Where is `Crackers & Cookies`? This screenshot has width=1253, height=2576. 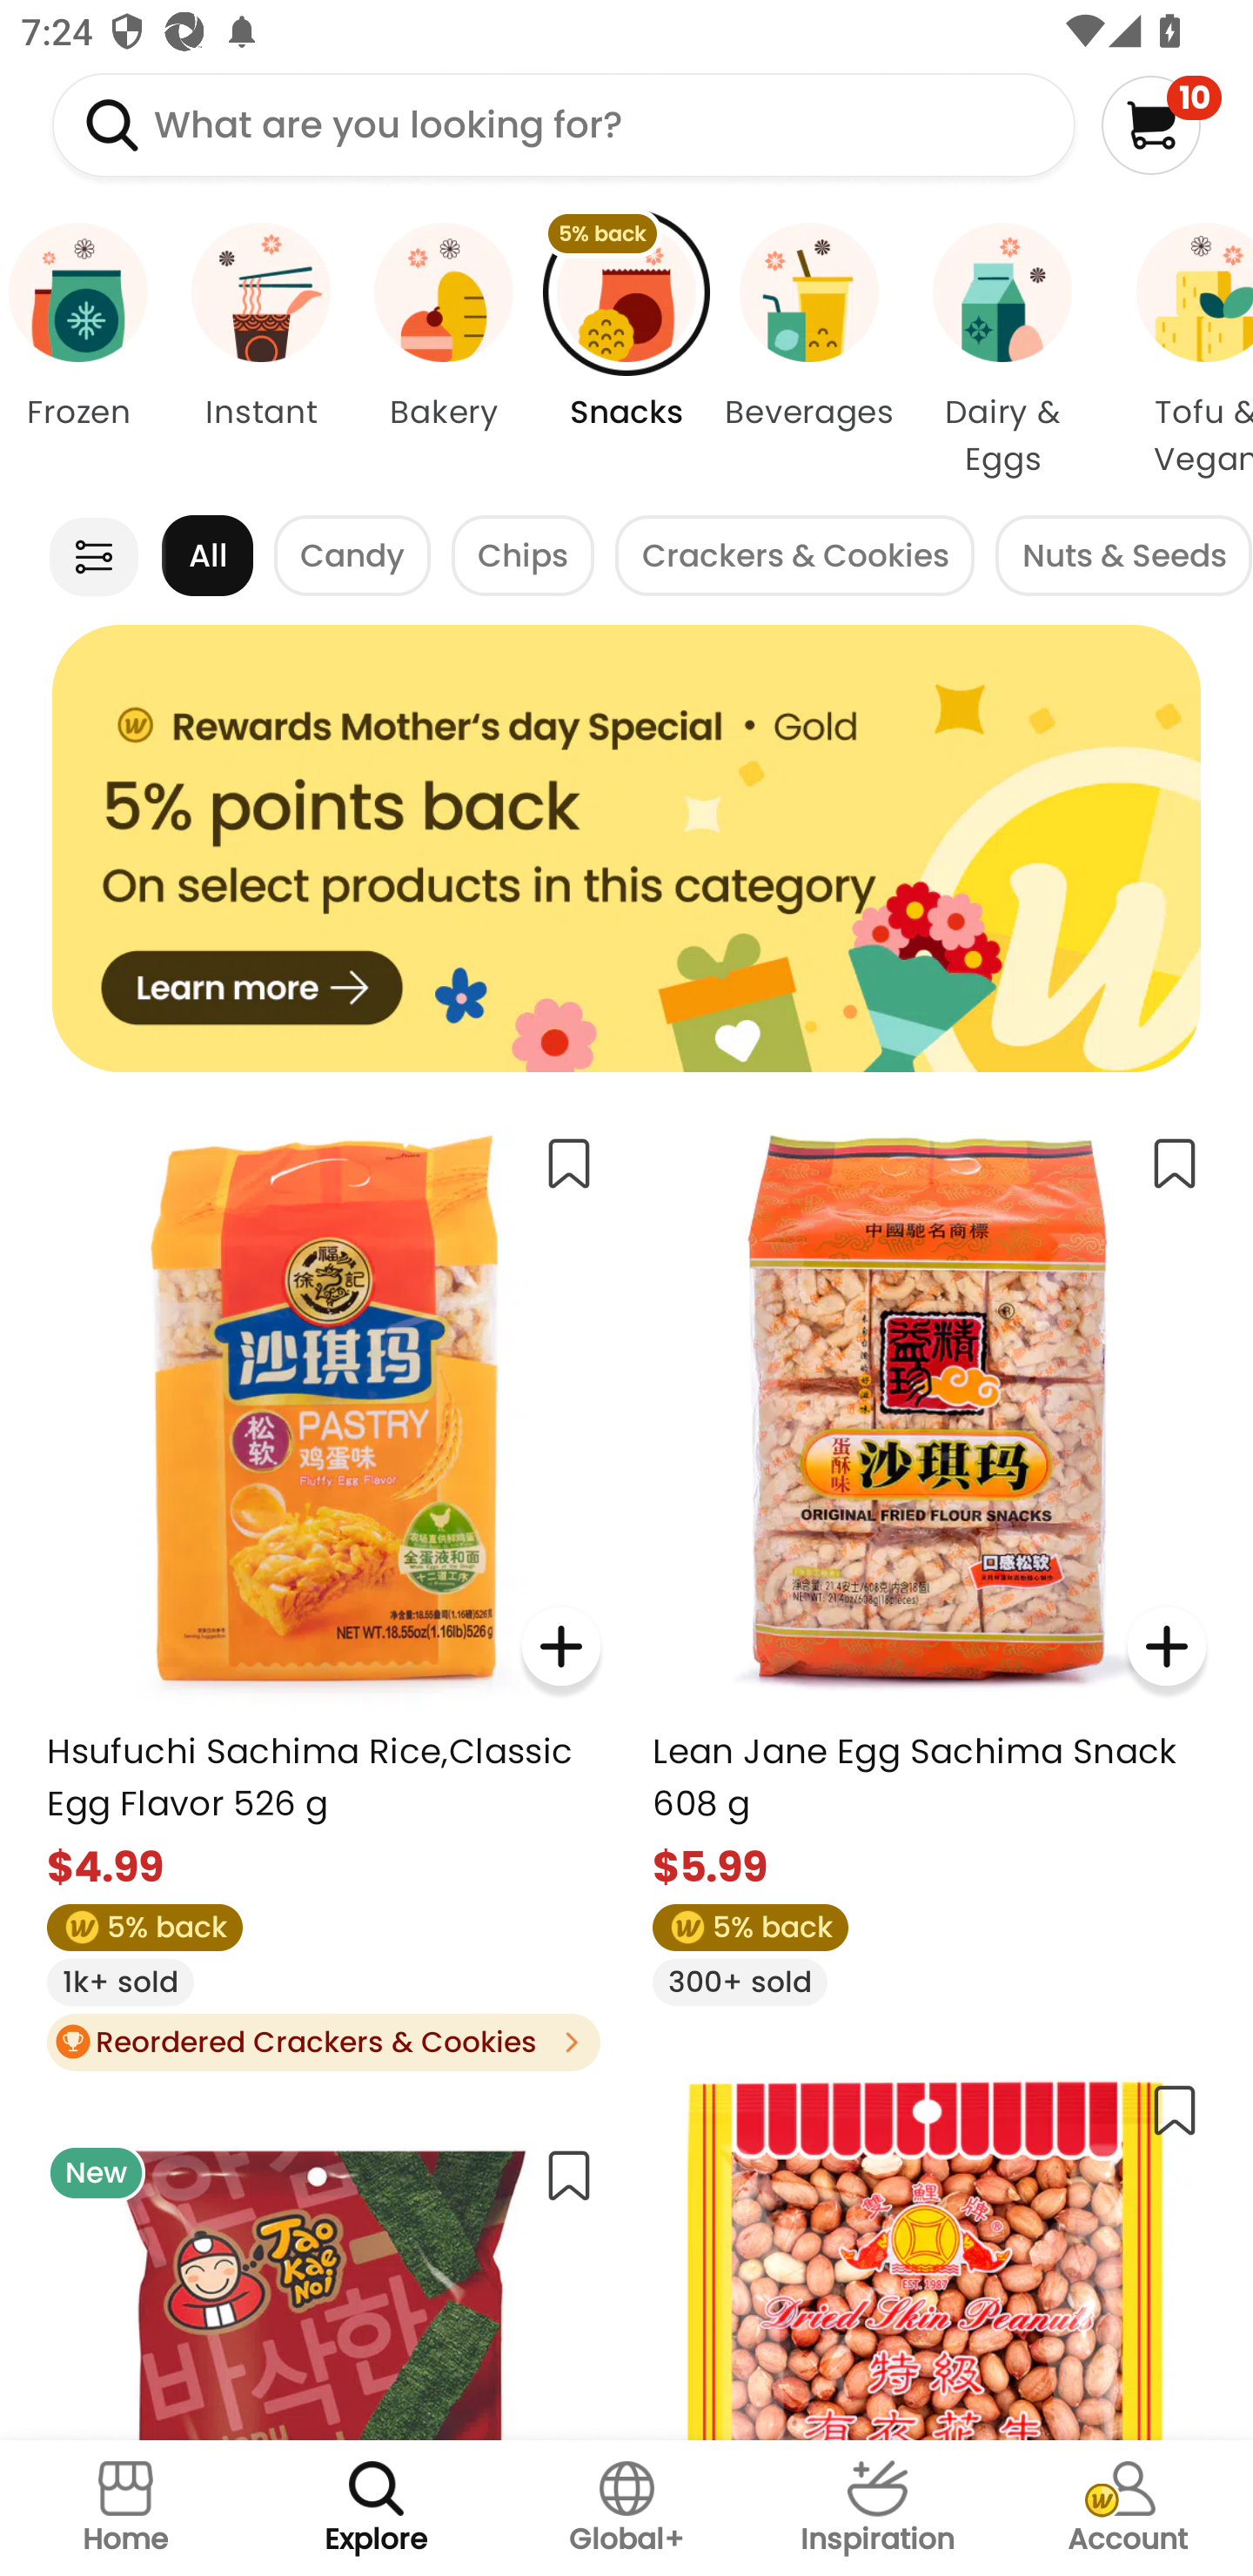 Crackers & Cookies is located at coordinates (795, 555).